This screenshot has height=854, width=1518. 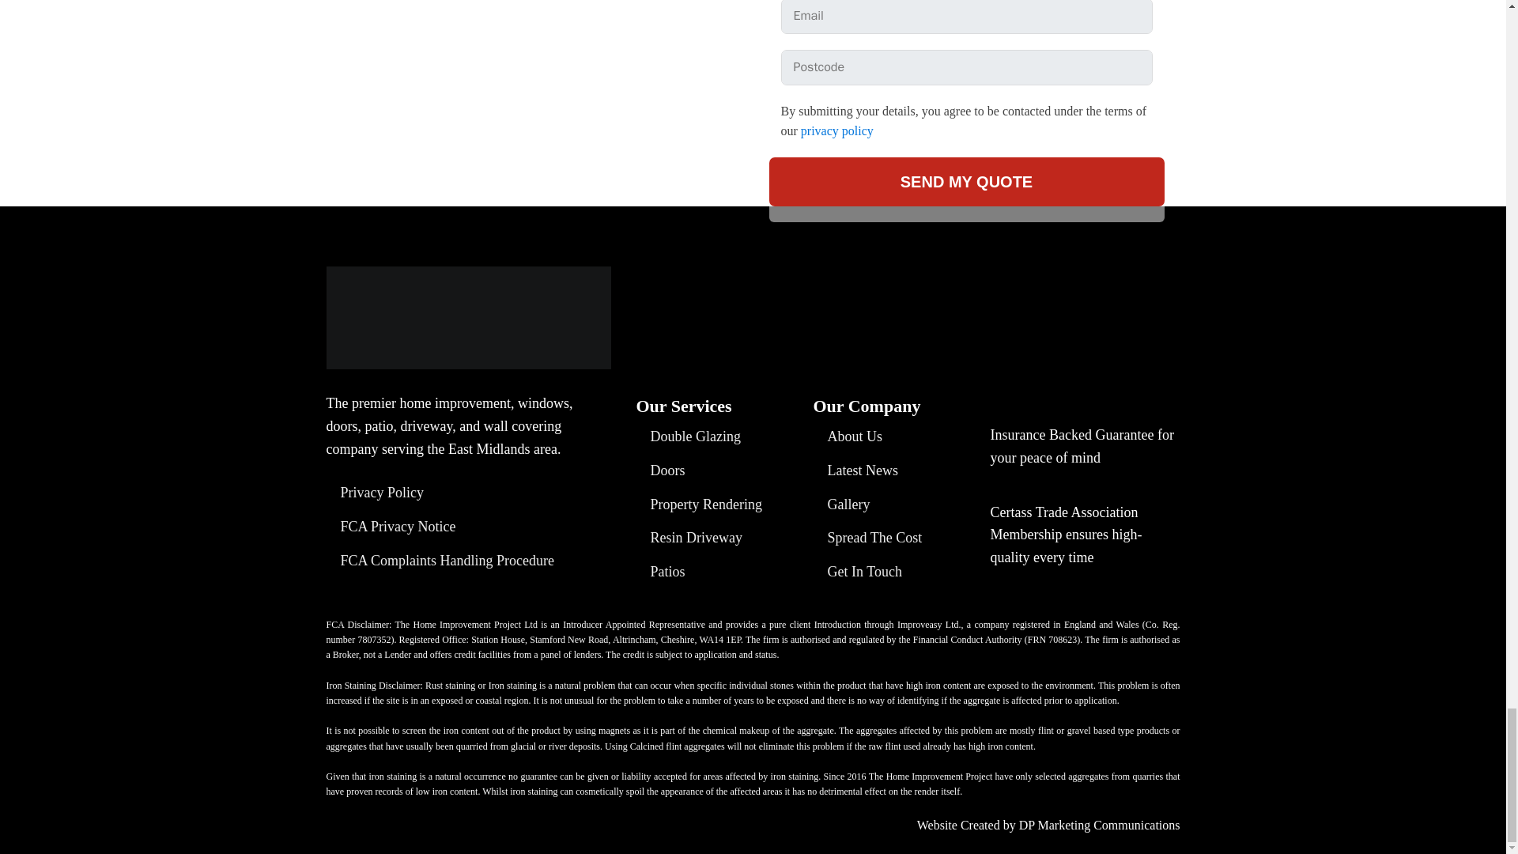 What do you see at coordinates (699, 504) in the screenshot?
I see `Property Rendering` at bounding box center [699, 504].